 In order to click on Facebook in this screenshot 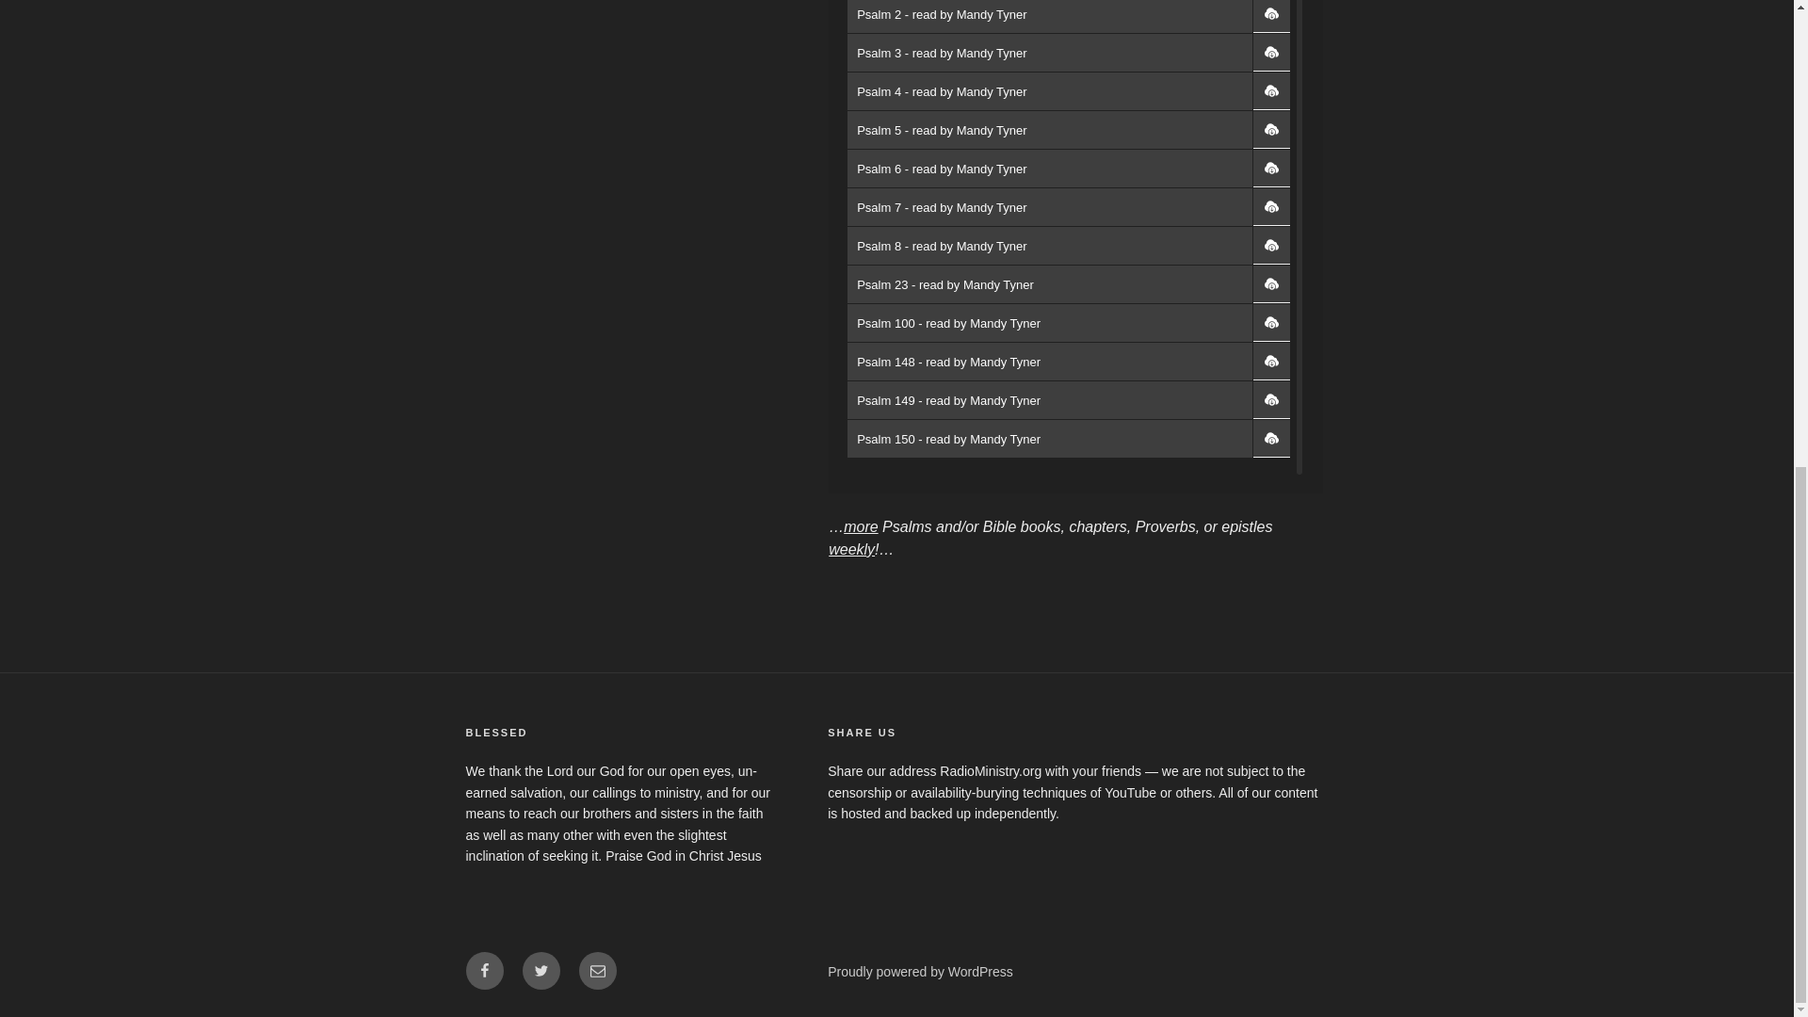, I will do `click(483, 970)`.